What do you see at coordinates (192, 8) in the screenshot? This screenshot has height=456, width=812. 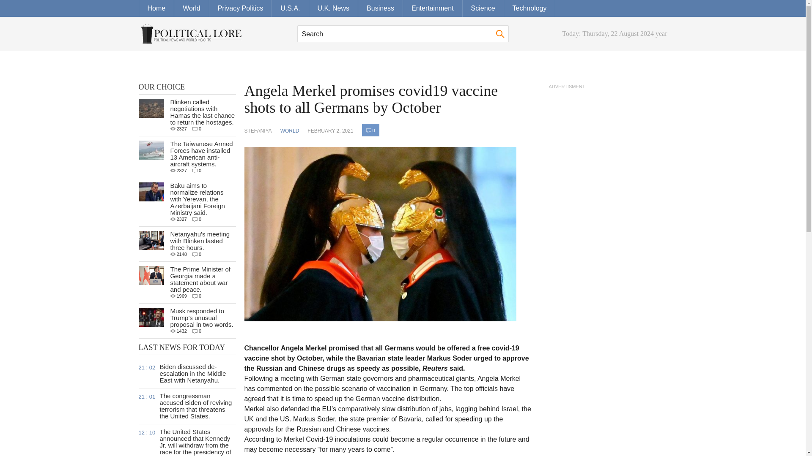 I see `World` at bounding box center [192, 8].